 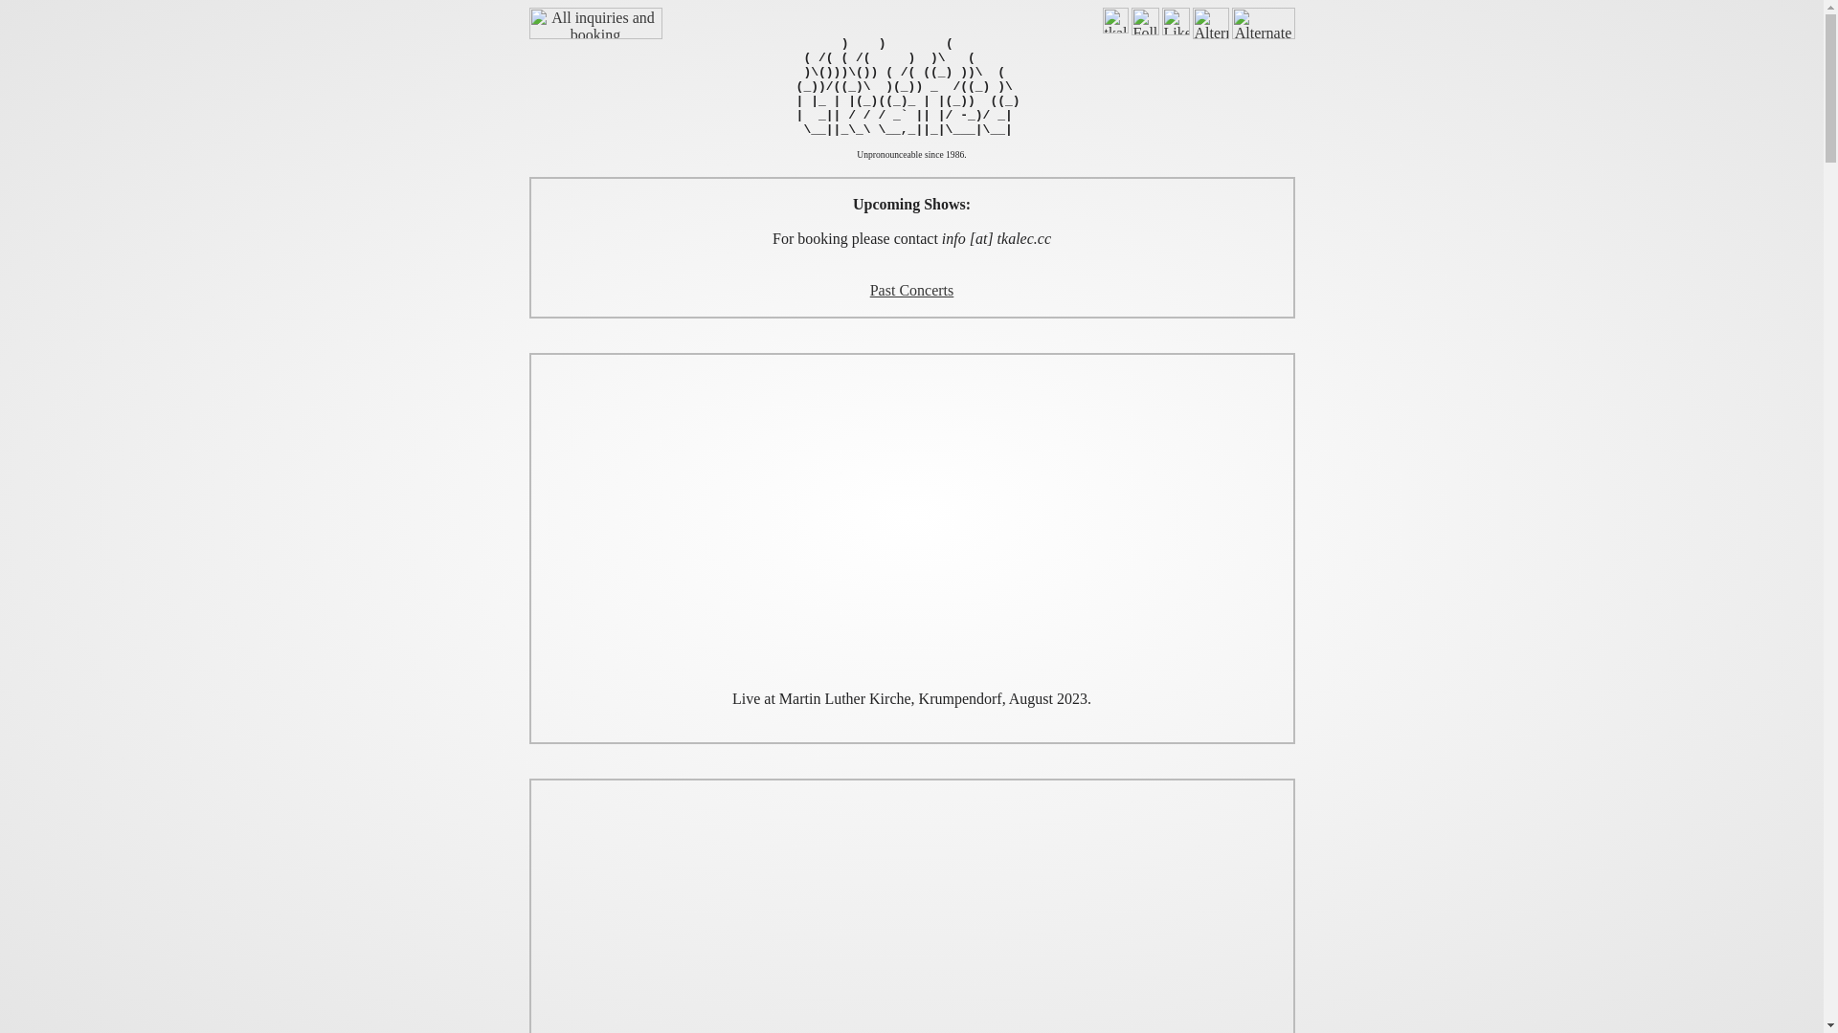 What do you see at coordinates (912, 290) in the screenshot?
I see `Past Concerts` at bounding box center [912, 290].